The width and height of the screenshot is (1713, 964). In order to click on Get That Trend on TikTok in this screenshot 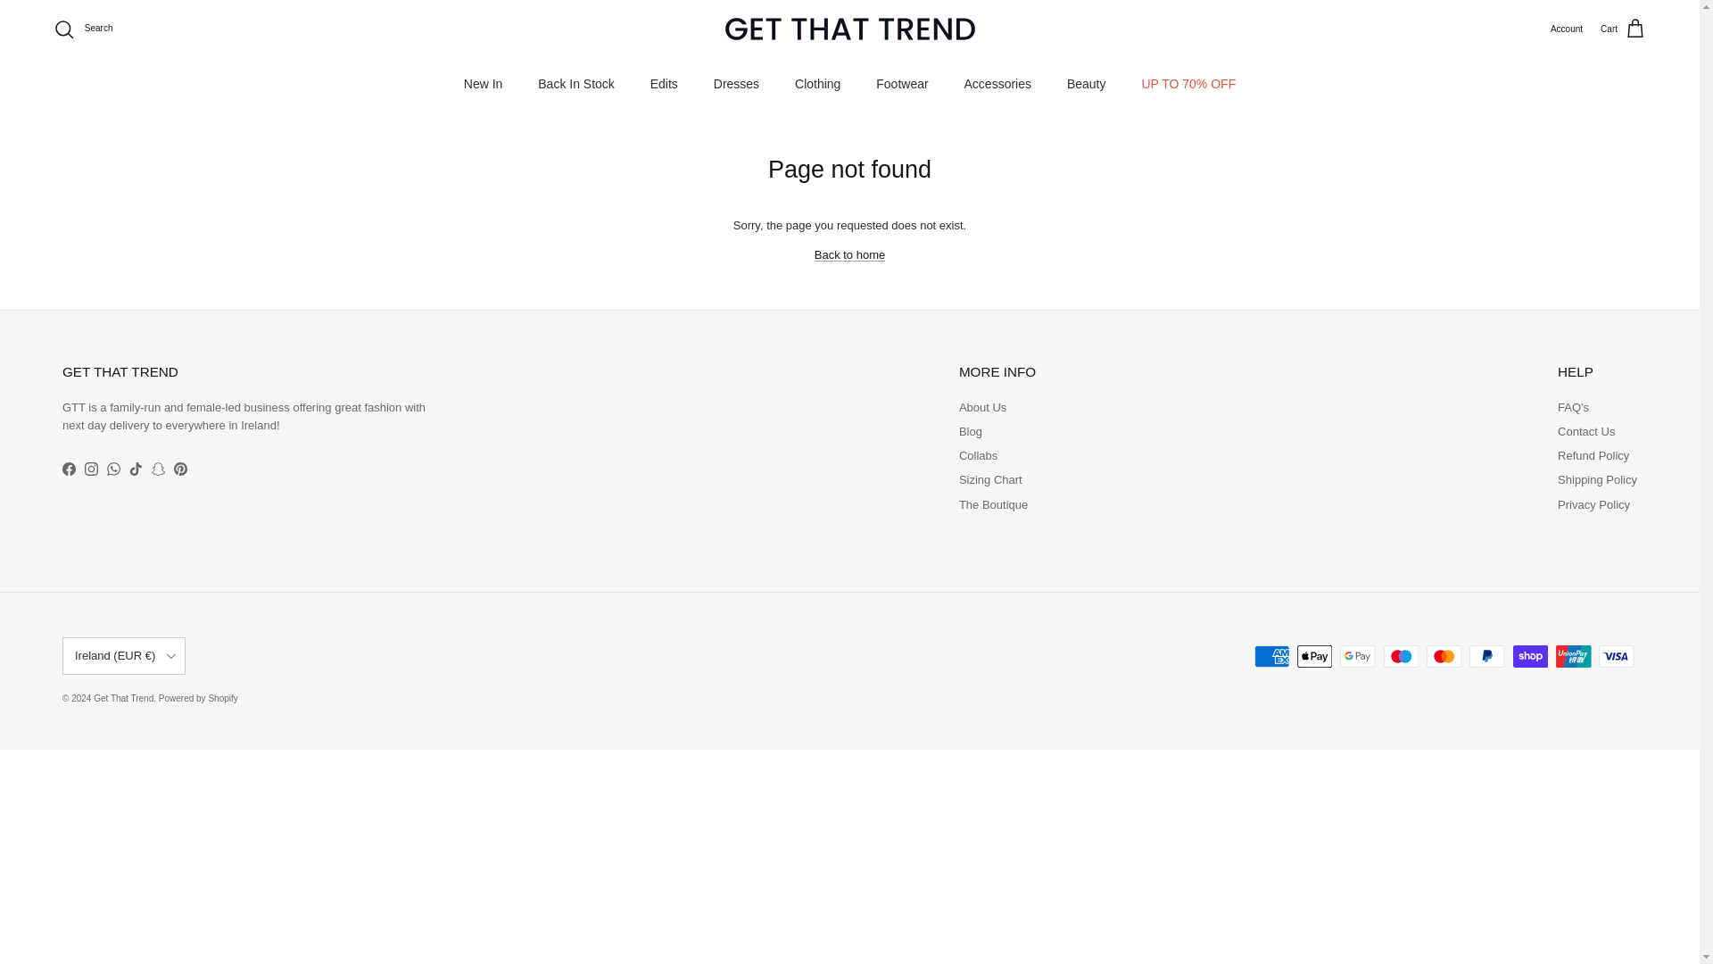, I will do `click(136, 470)`.